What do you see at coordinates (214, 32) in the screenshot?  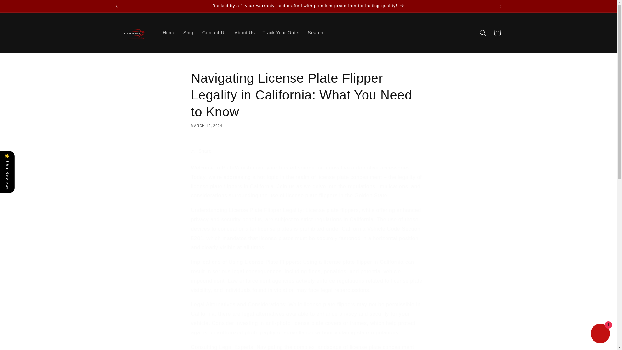 I see `Contact Us` at bounding box center [214, 32].